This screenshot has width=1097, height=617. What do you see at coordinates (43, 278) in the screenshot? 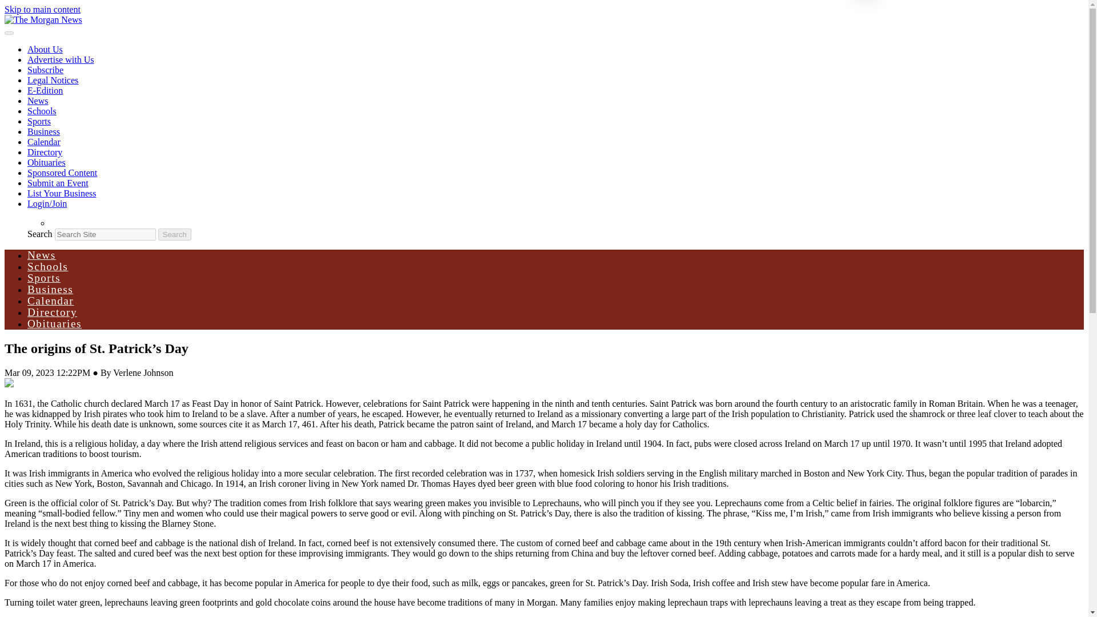
I see `Sports` at bounding box center [43, 278].